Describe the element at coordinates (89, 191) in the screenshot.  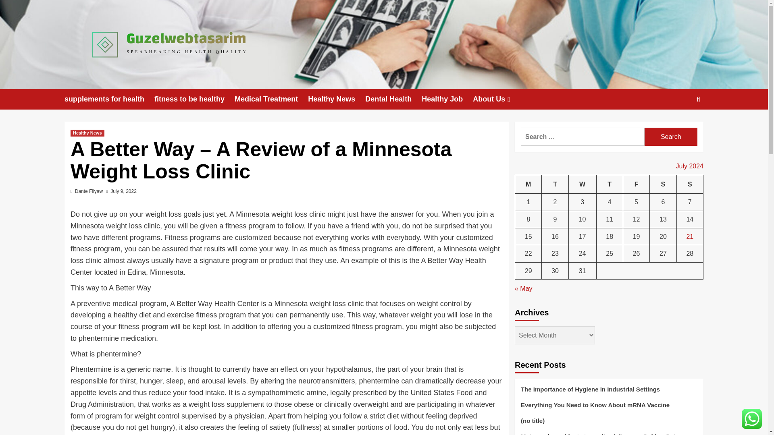
I see `Dante Filyaw` at that location.